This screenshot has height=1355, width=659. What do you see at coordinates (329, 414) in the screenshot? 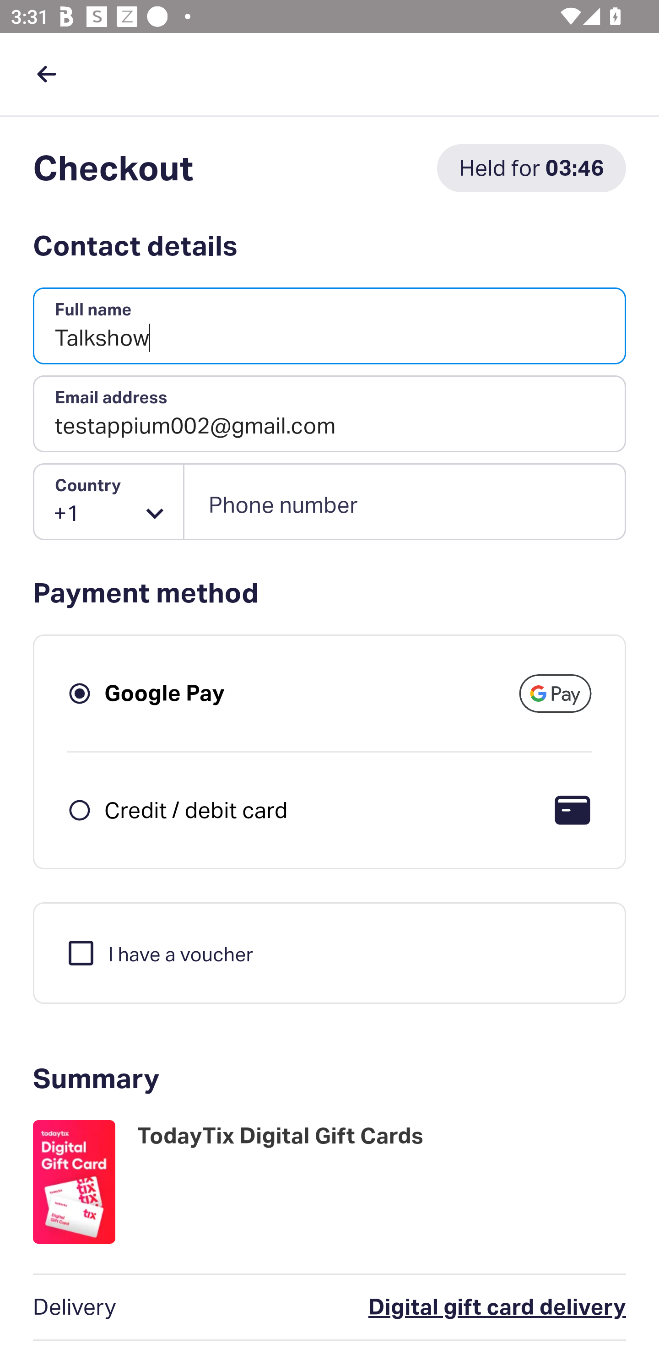
I see `testappium002@gmail.com` at bounding box center [329, 414].